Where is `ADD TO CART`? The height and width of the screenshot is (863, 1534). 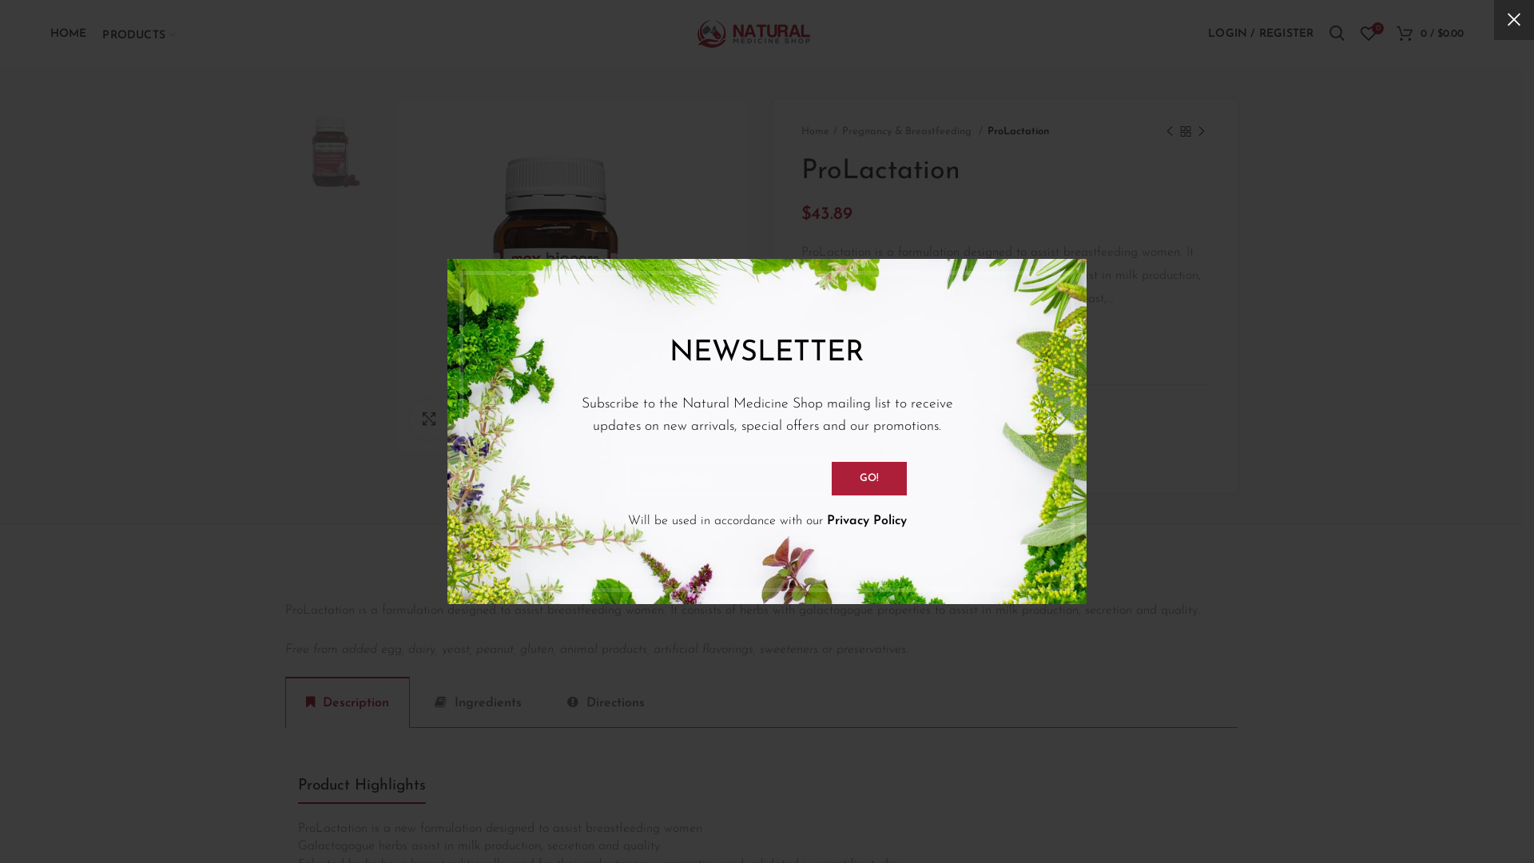 ADD TO CART is located at coordinates (931, 348).